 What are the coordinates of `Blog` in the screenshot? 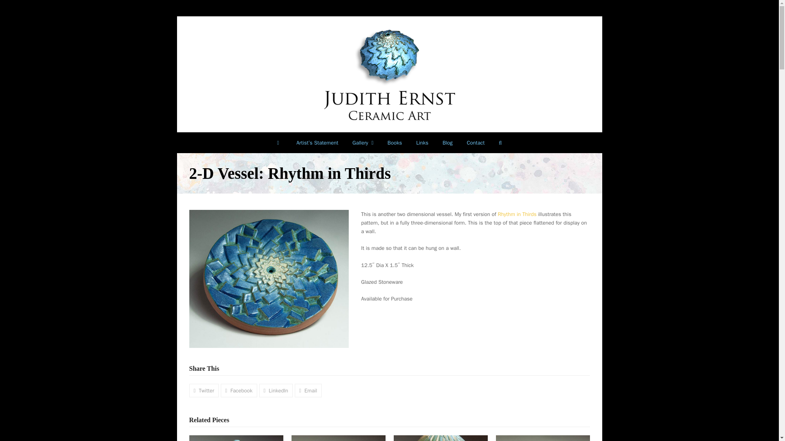 It's located at (447, 143).